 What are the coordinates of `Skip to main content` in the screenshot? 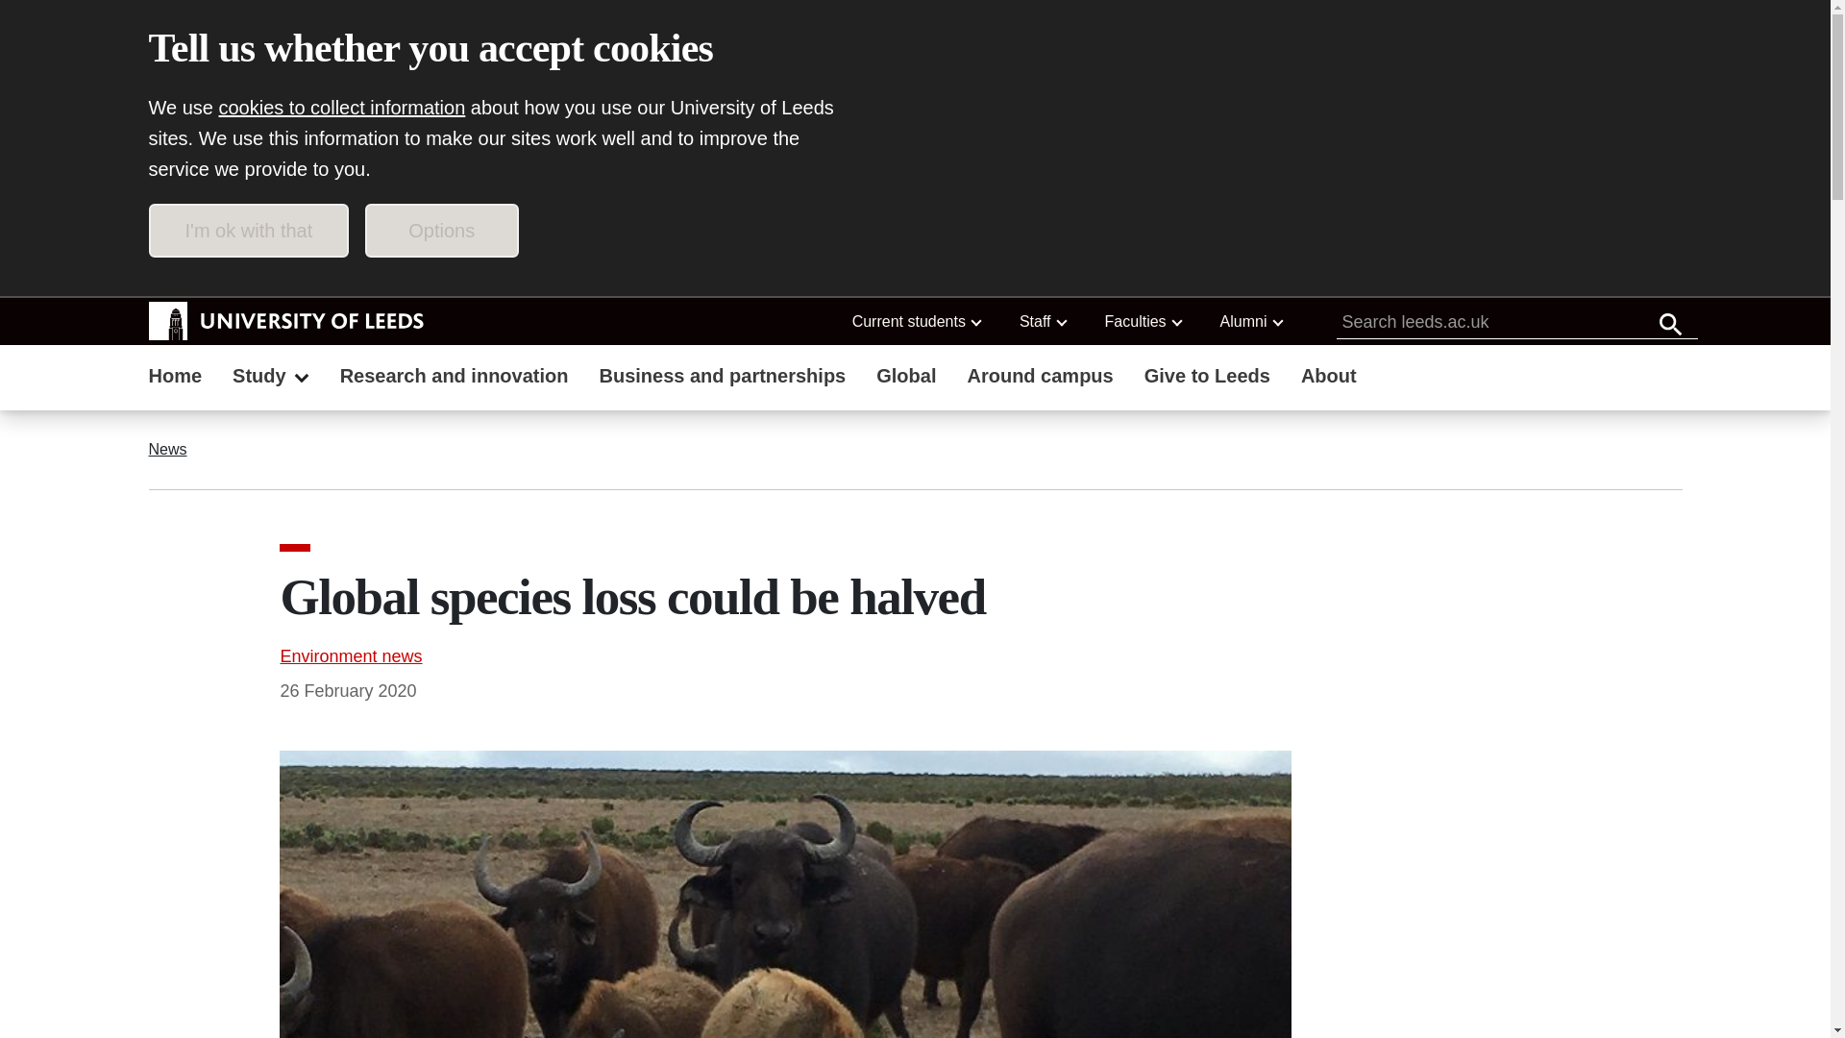 It's located at (258, 273).